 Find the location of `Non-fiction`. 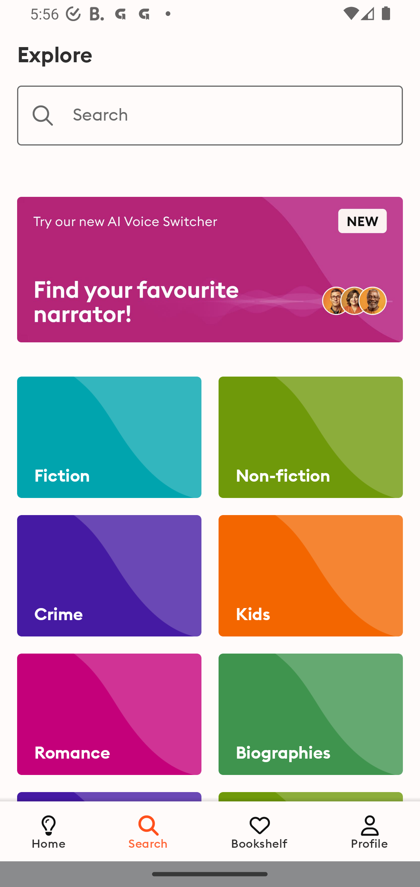

Non-fiction is located at coordinates (310, 437).